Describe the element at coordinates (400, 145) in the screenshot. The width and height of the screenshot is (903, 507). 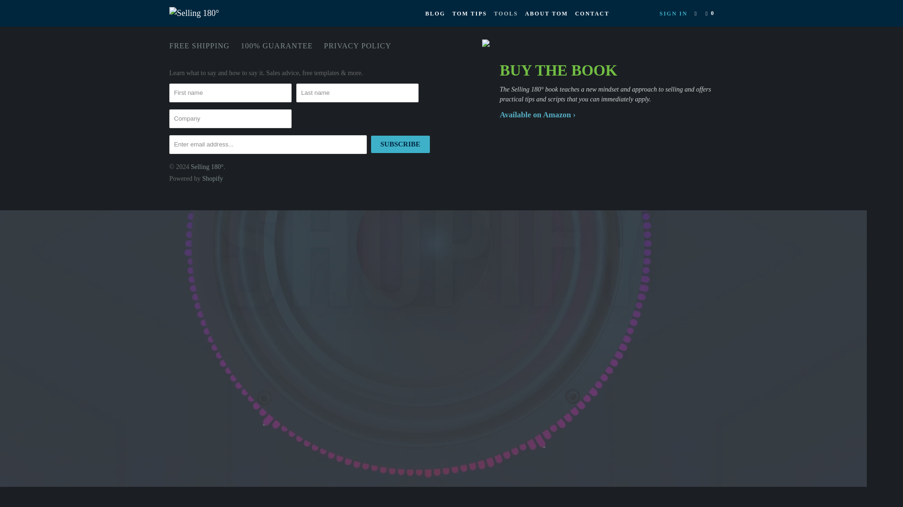
I see `Subscribe` at that location.